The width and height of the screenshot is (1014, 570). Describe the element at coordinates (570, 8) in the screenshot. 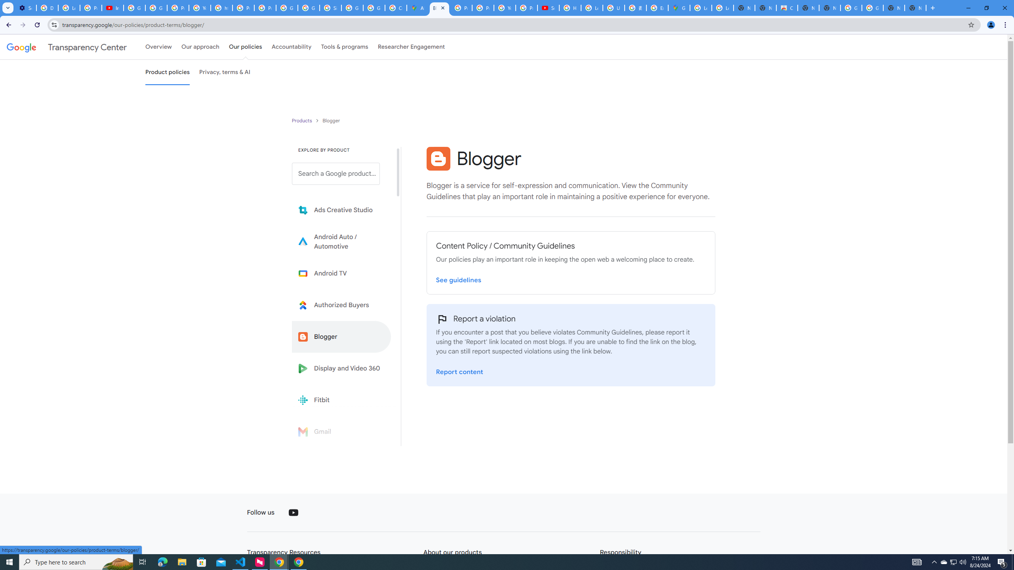

I see `How Chrome protects your passwords - Google Chrome Help` at that location.